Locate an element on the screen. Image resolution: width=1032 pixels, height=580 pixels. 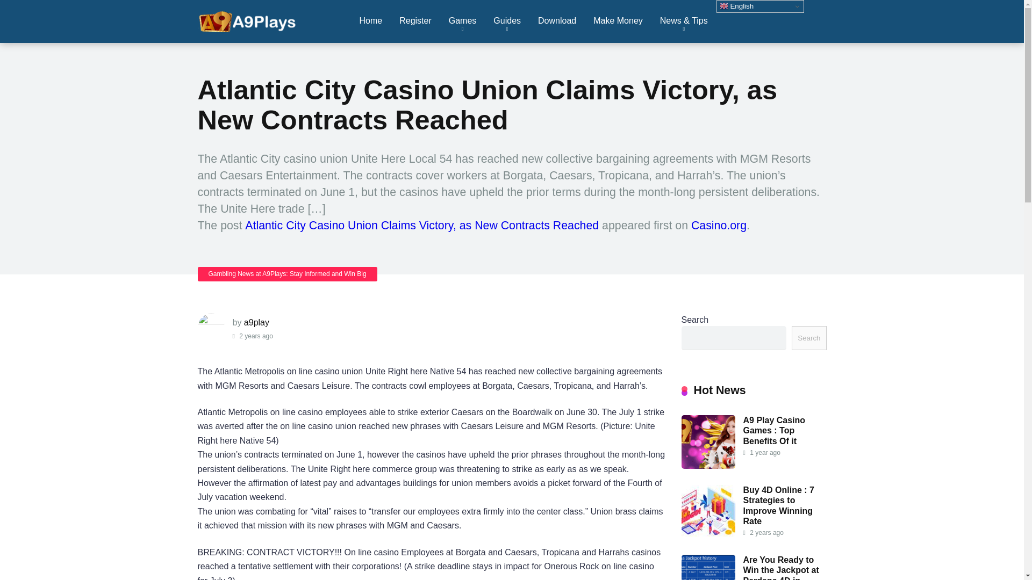
Make Money is located at coordinates (618, 21).